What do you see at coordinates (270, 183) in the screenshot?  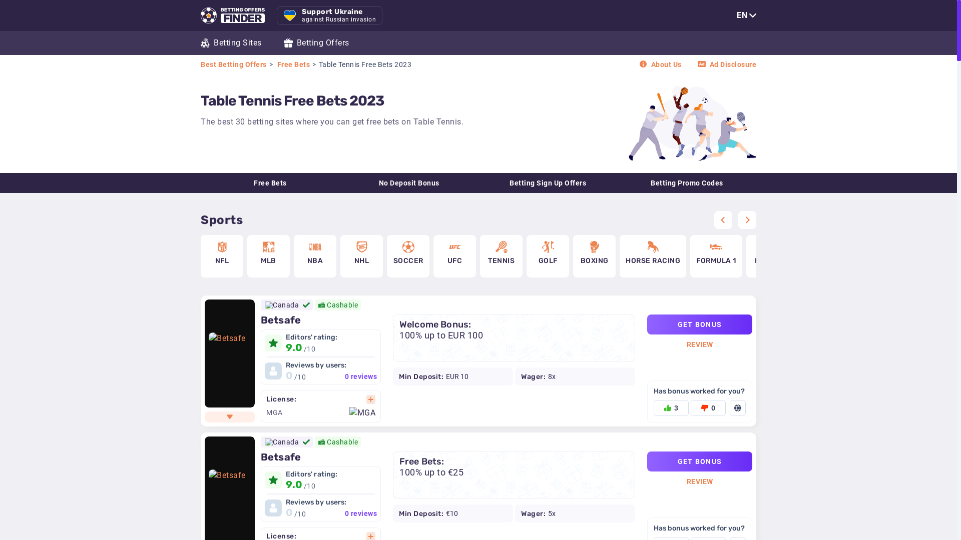 I see `Free Bets` at bounding box center [270, 183].